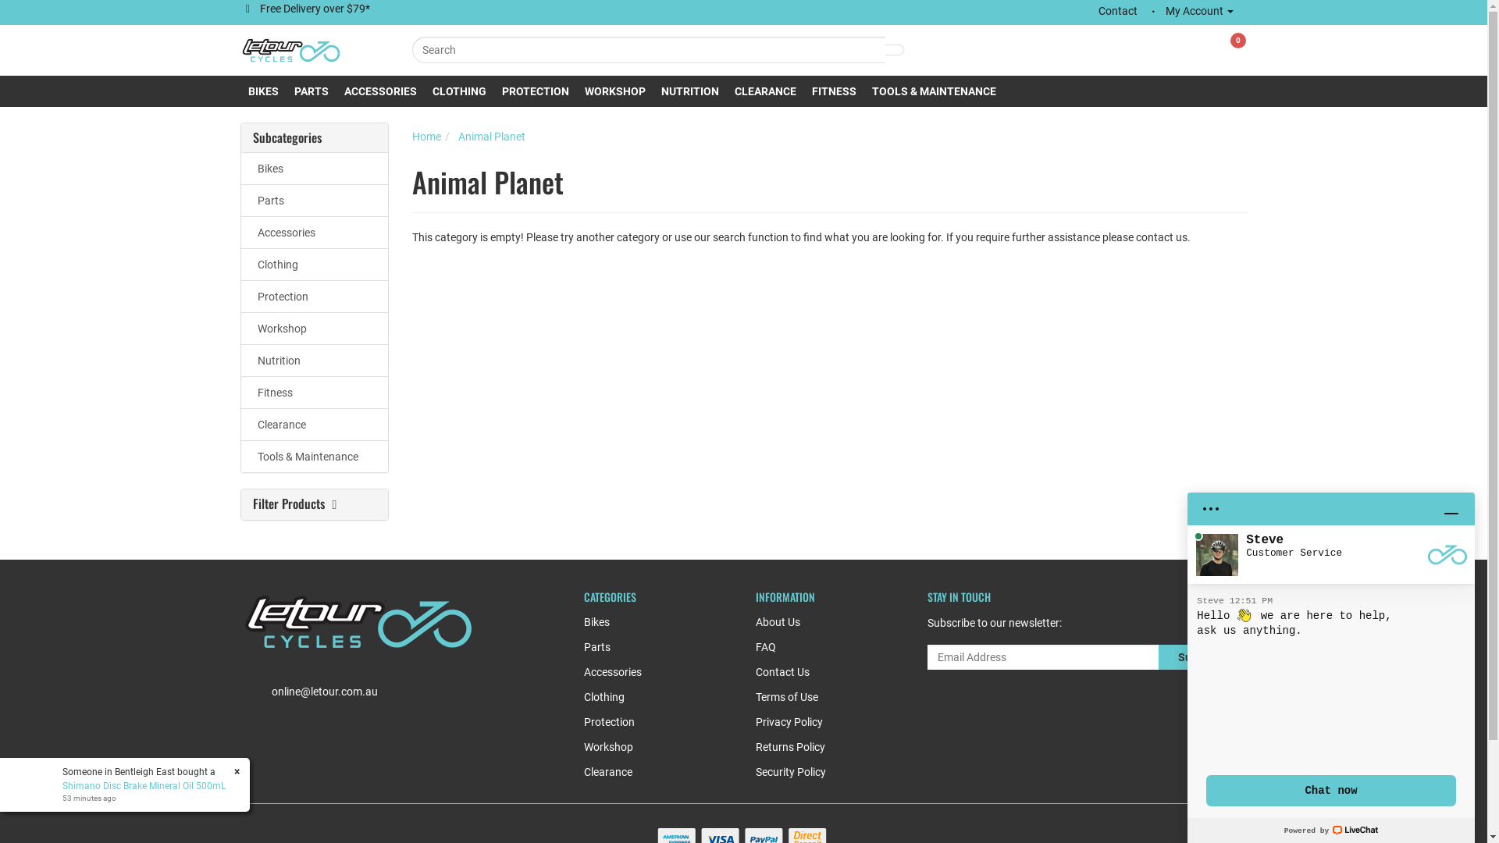 The image size is (1499, 843). What do you see at coordinates (314, 297) in the screenshot?
I see `  Protection` at bounding box center [314, 297].